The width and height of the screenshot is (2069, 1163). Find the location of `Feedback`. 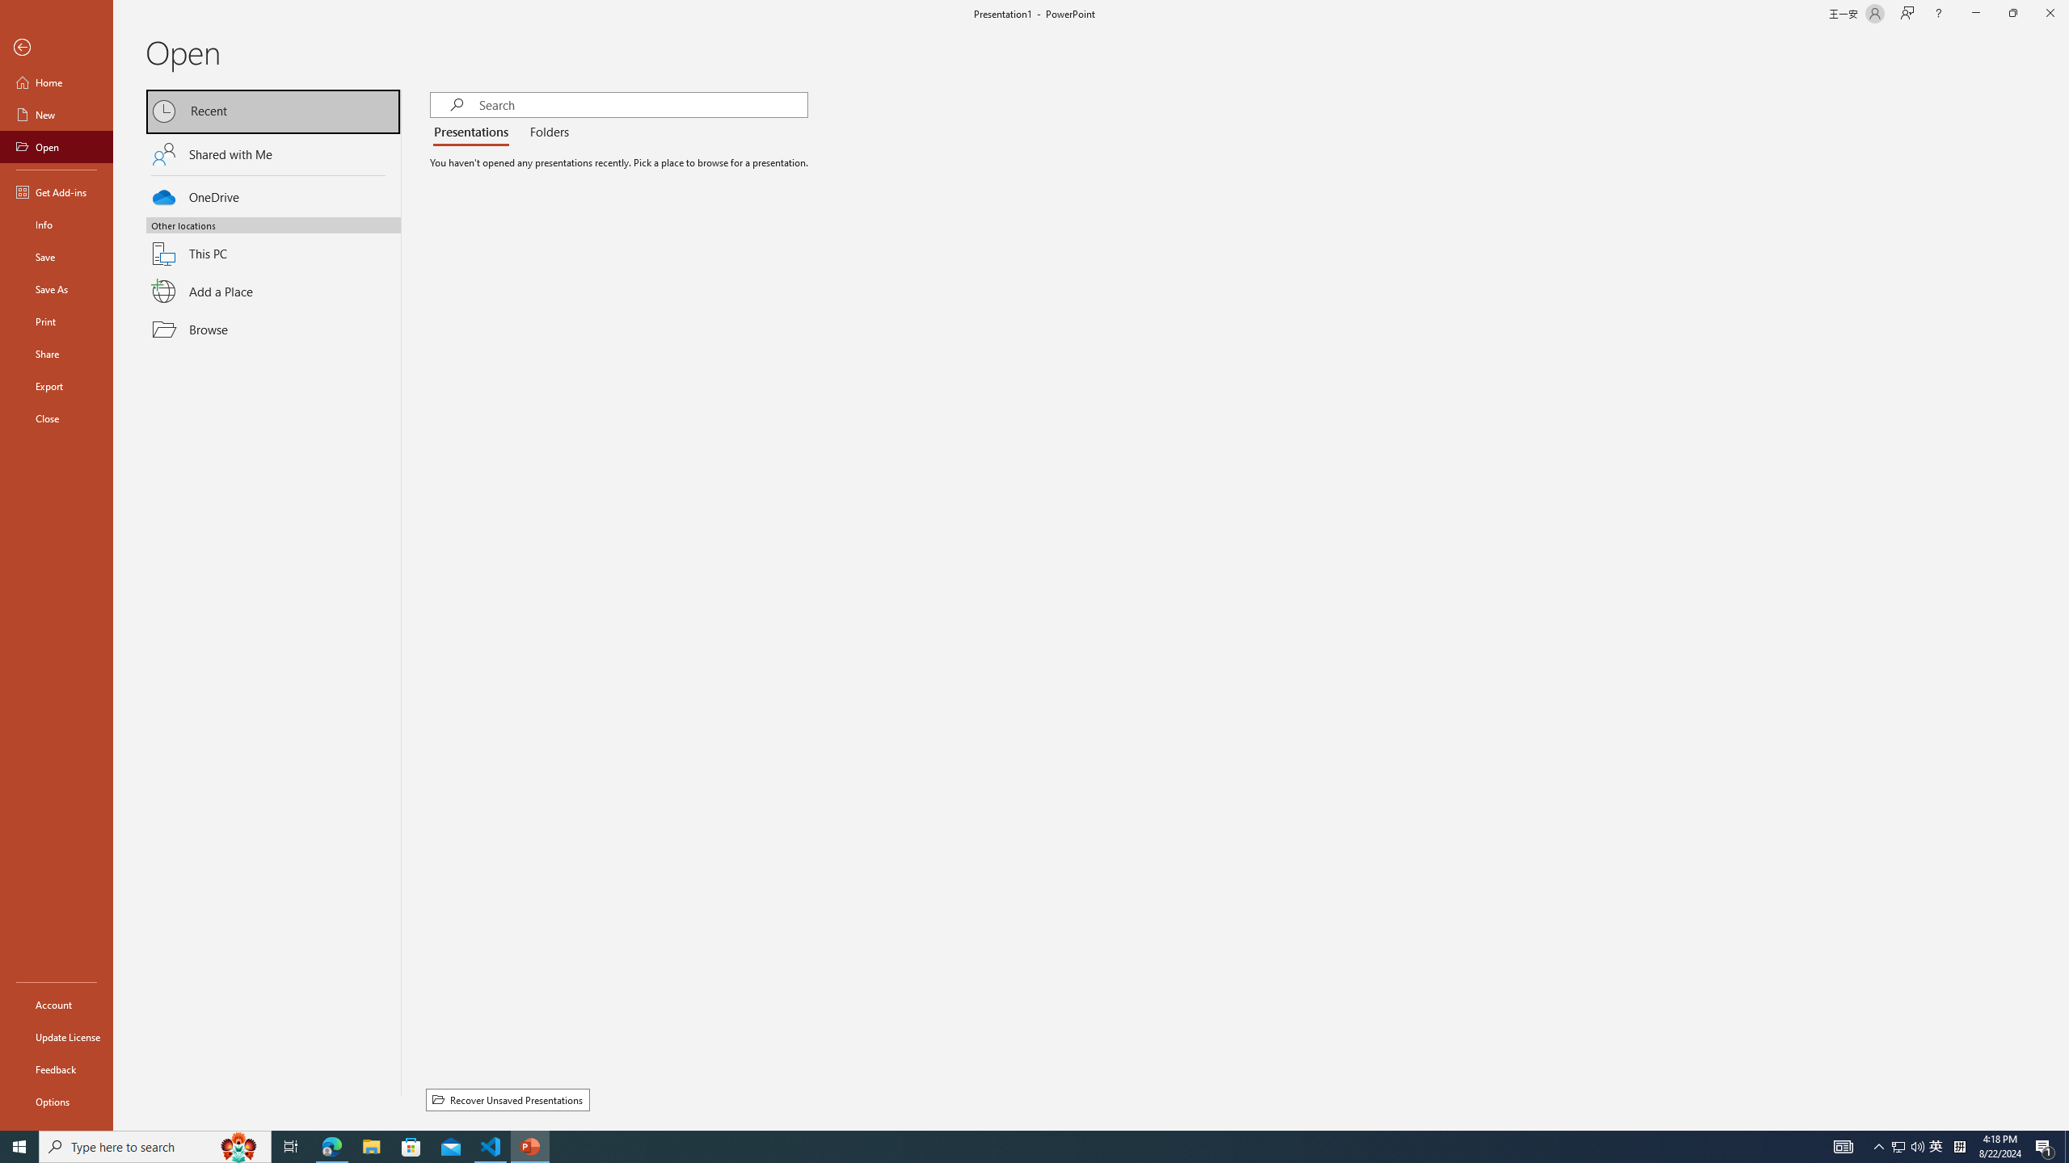

Feedback is located at coordinates (57, 1069).